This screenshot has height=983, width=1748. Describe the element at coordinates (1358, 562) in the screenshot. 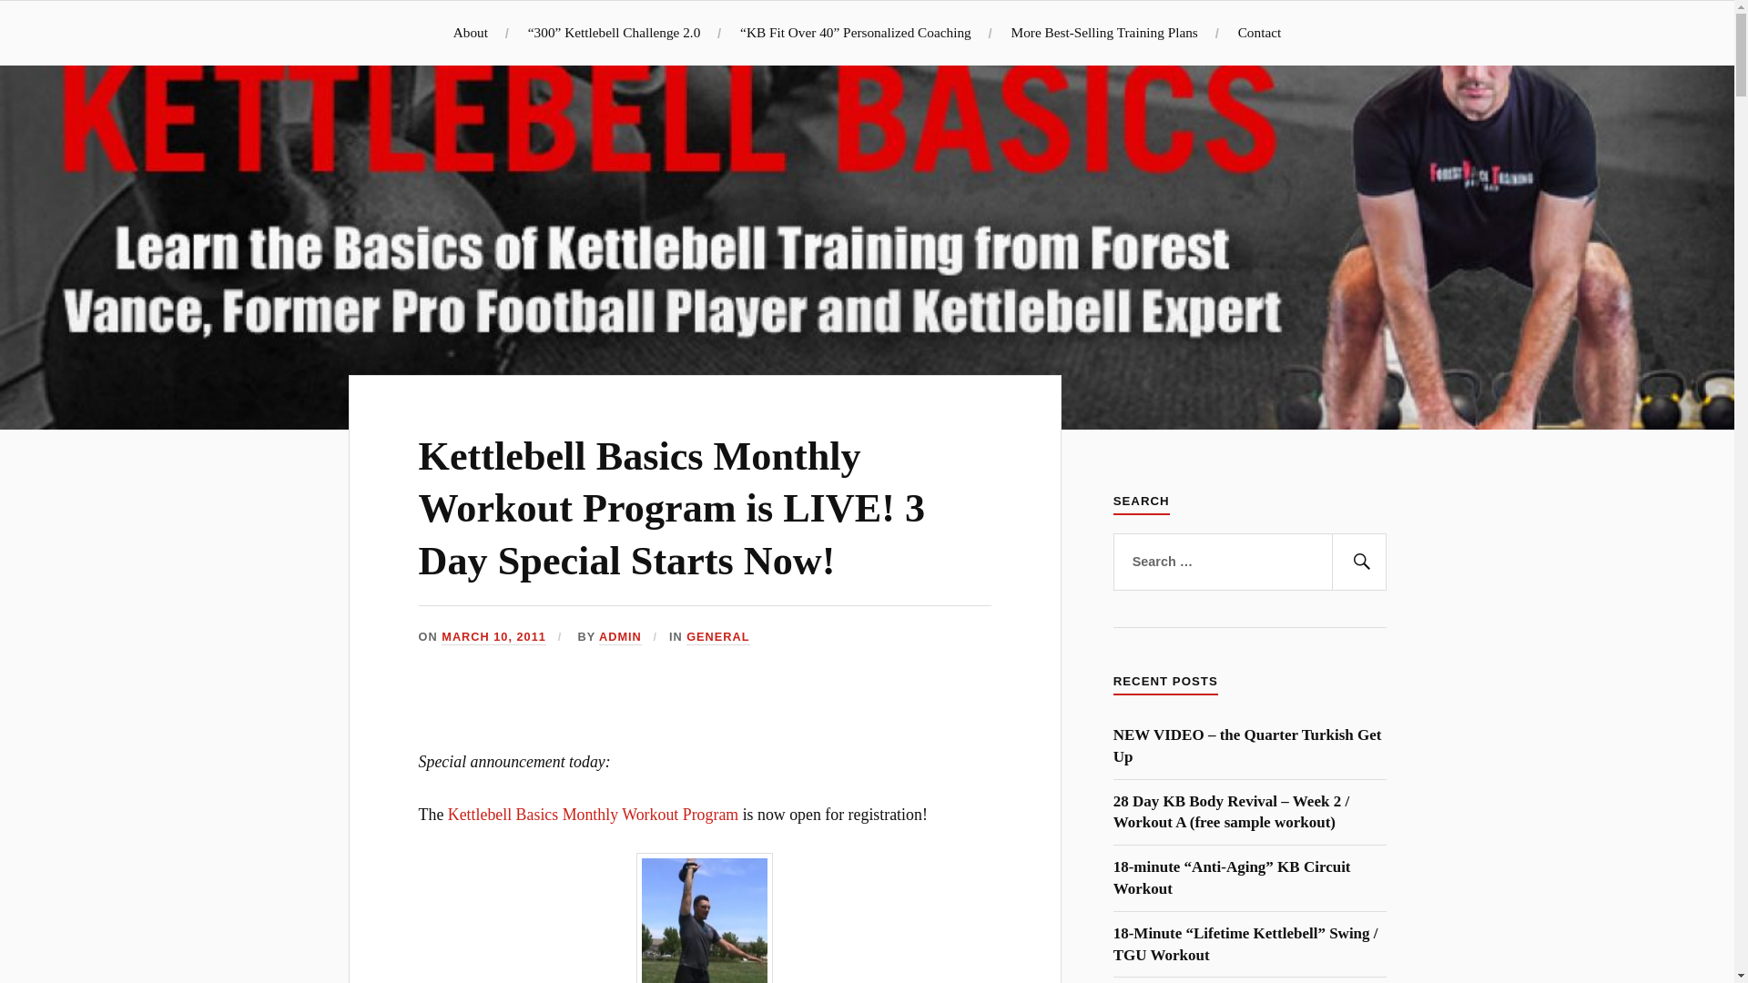

I see `Search` at that location.